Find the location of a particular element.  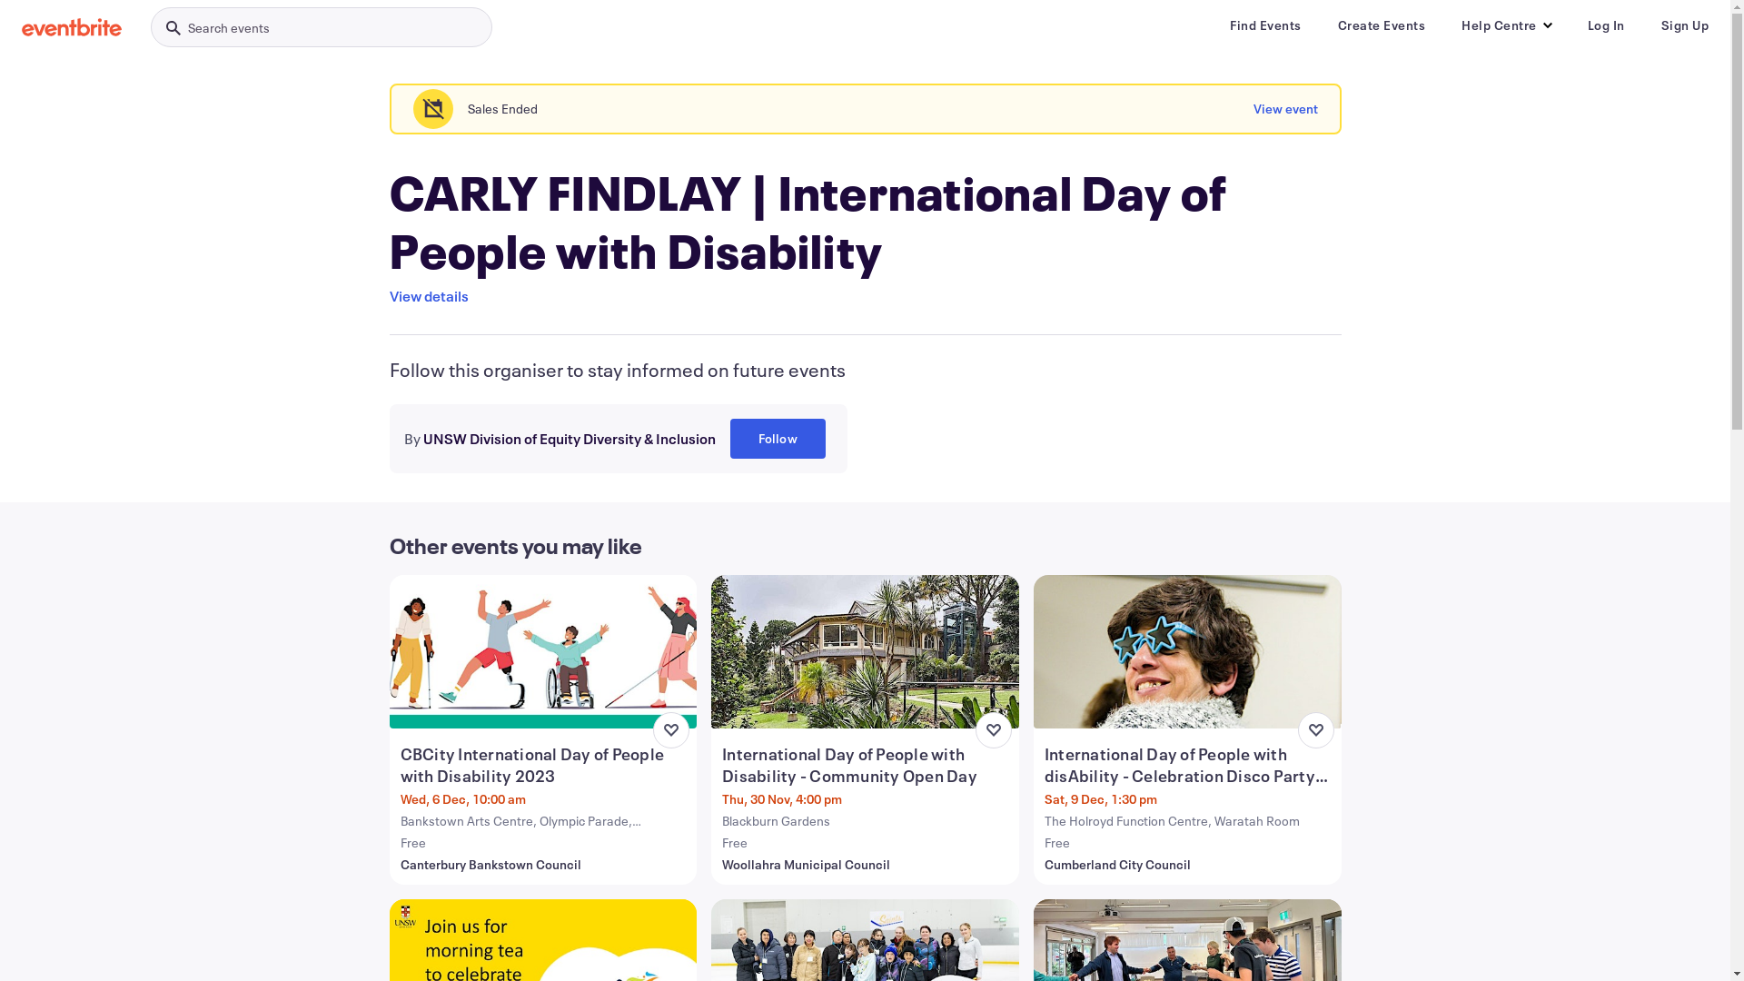

Sign Up is located at coordinates (1684, 25).